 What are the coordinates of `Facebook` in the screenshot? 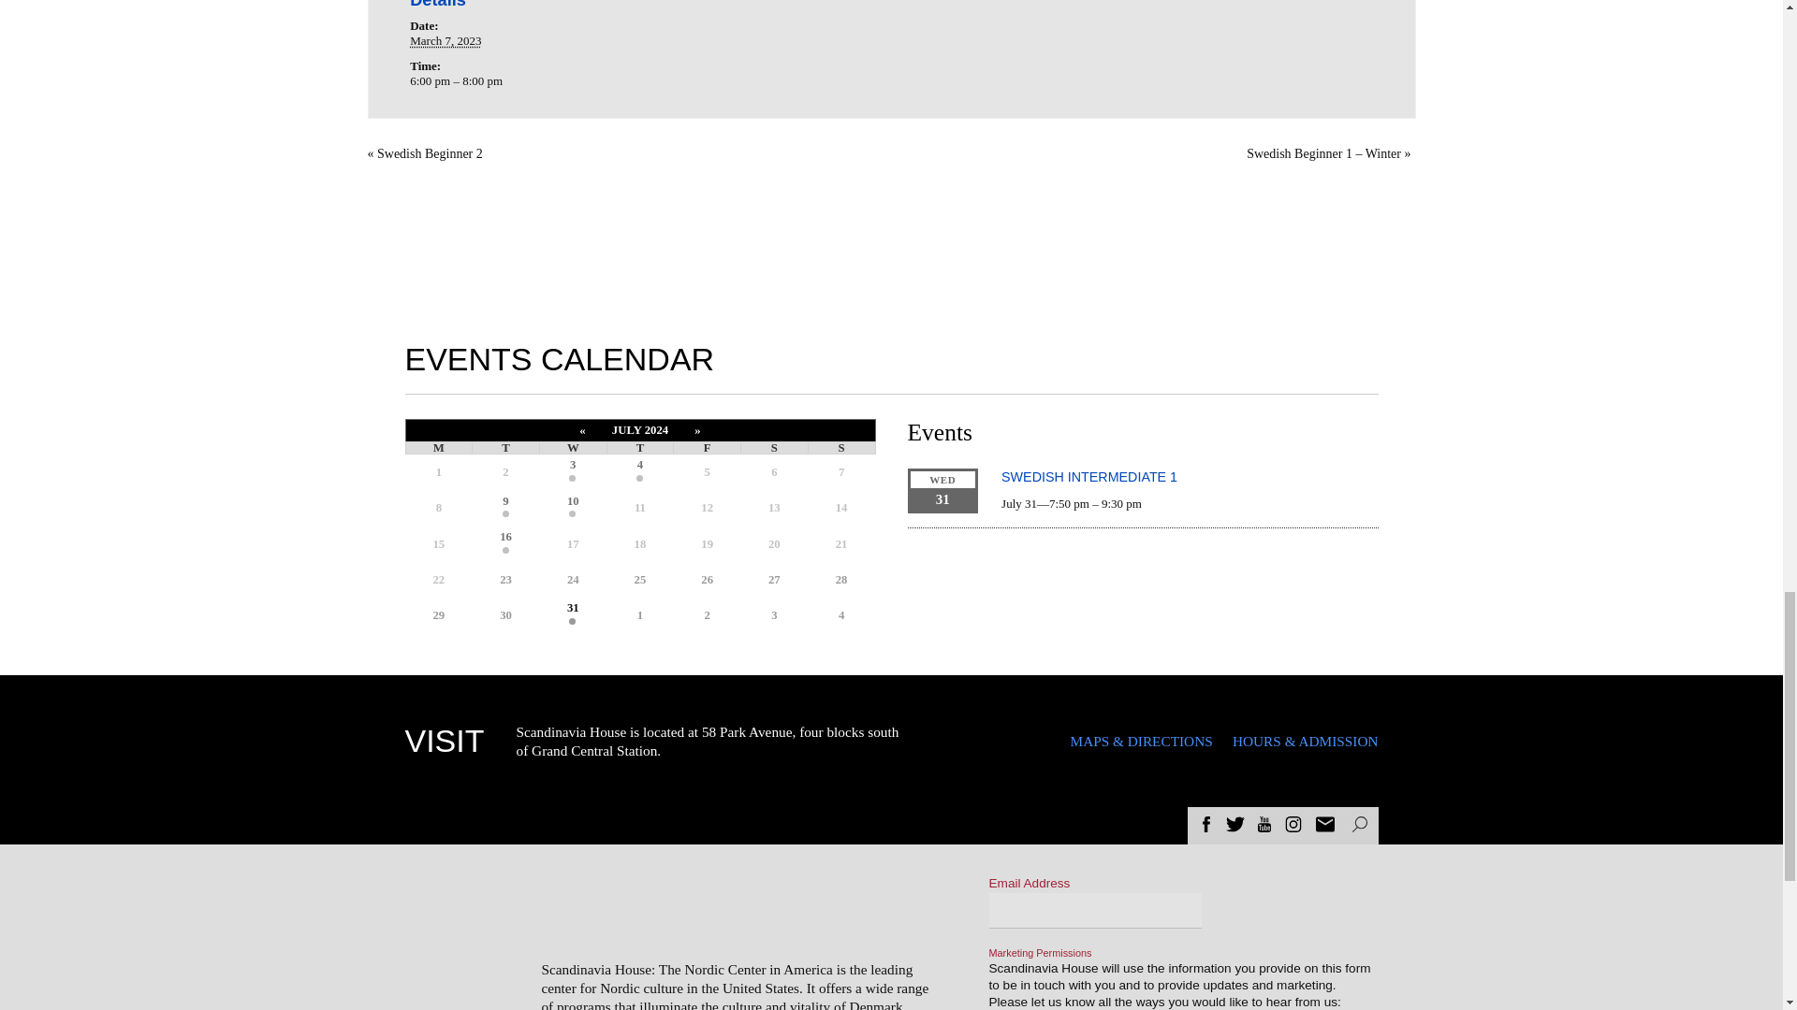 It's located at (1205, 823).